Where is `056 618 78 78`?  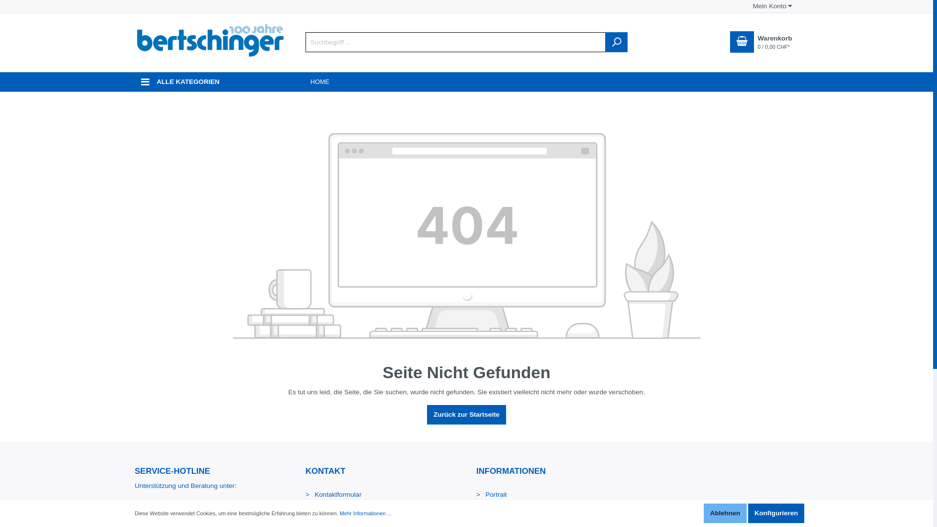 056 618 78 78 is located at coordinates (210, 506).